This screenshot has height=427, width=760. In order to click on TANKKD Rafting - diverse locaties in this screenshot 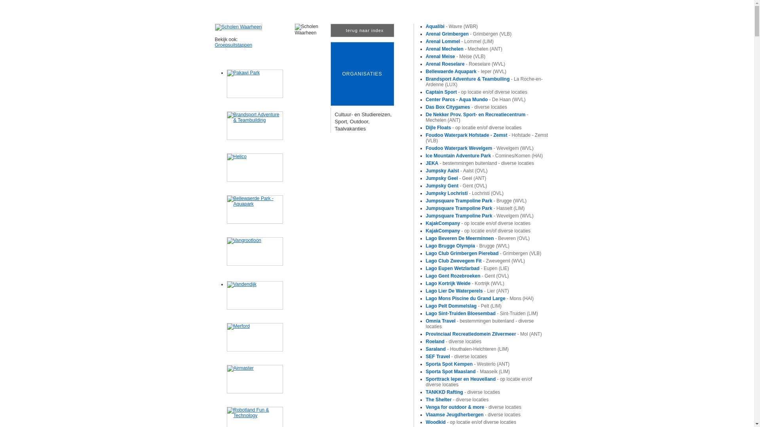, I will do `click(463, 392)`.